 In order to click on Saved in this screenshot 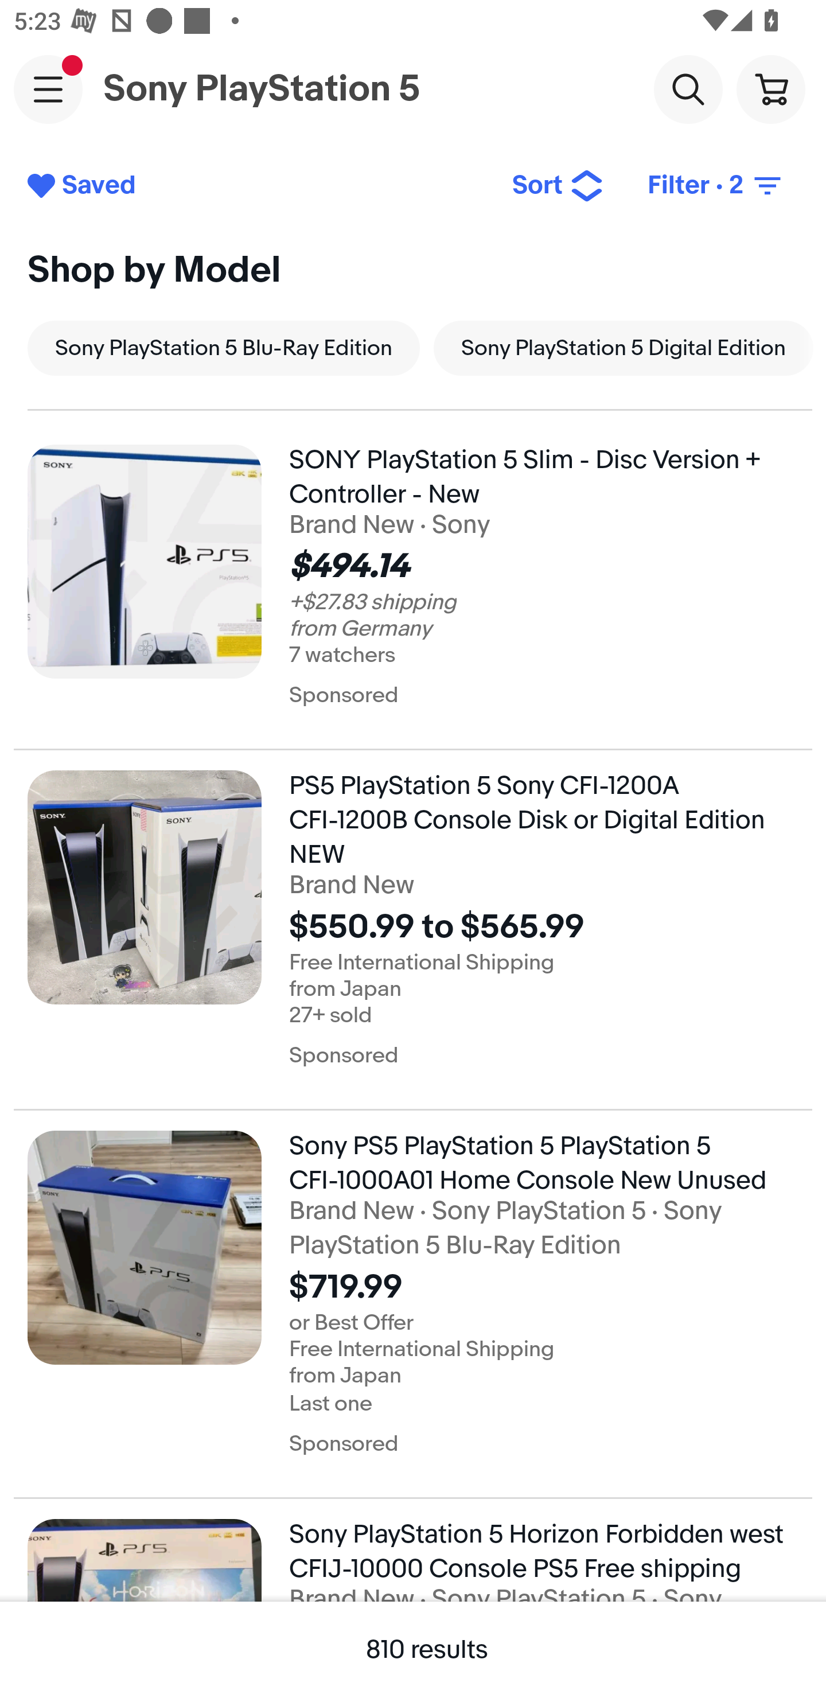, I will do `click(255, 186)`.